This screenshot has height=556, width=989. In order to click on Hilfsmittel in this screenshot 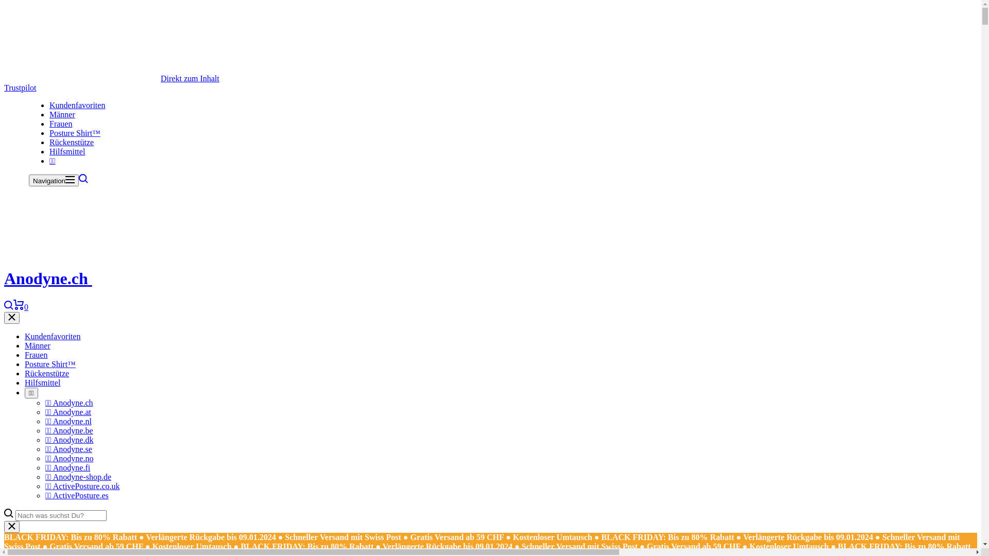, I will do `click(67, 151)`.